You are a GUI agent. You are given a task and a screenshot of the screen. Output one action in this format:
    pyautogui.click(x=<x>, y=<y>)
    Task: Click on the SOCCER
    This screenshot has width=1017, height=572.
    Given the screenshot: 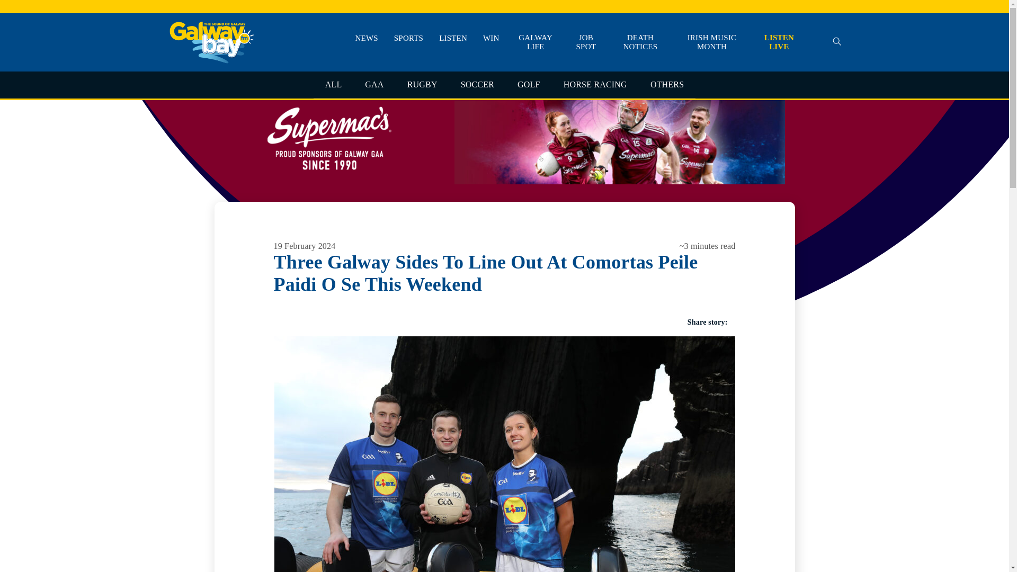 What is the action you would take?
    pyautogui.click(x=477, y=85)
    